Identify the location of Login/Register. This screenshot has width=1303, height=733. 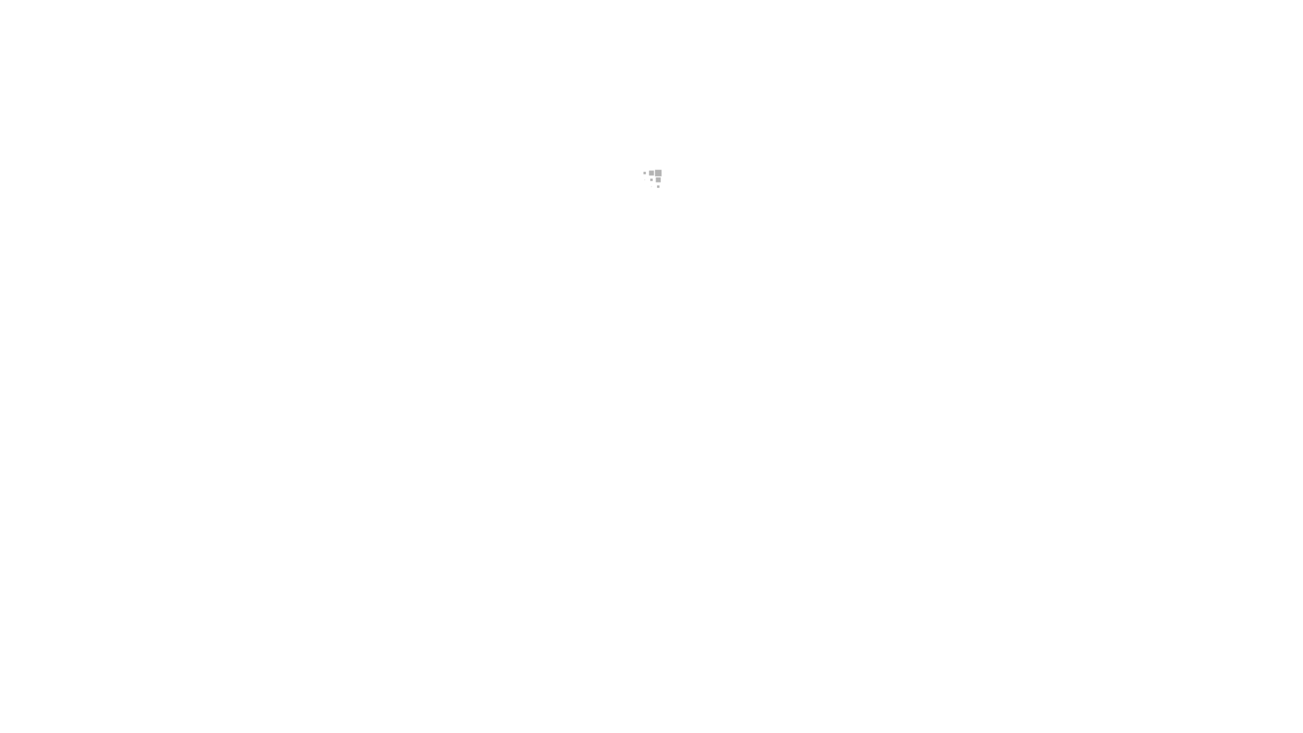
(987, 20).